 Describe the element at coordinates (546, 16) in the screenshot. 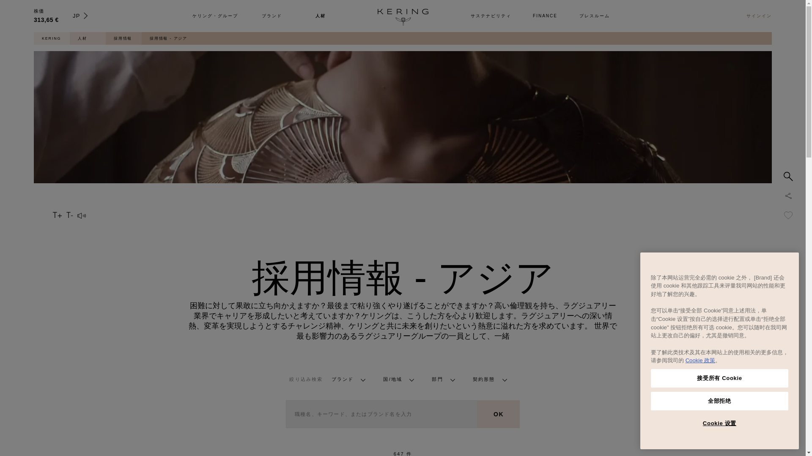

I see `Finance` at that location.